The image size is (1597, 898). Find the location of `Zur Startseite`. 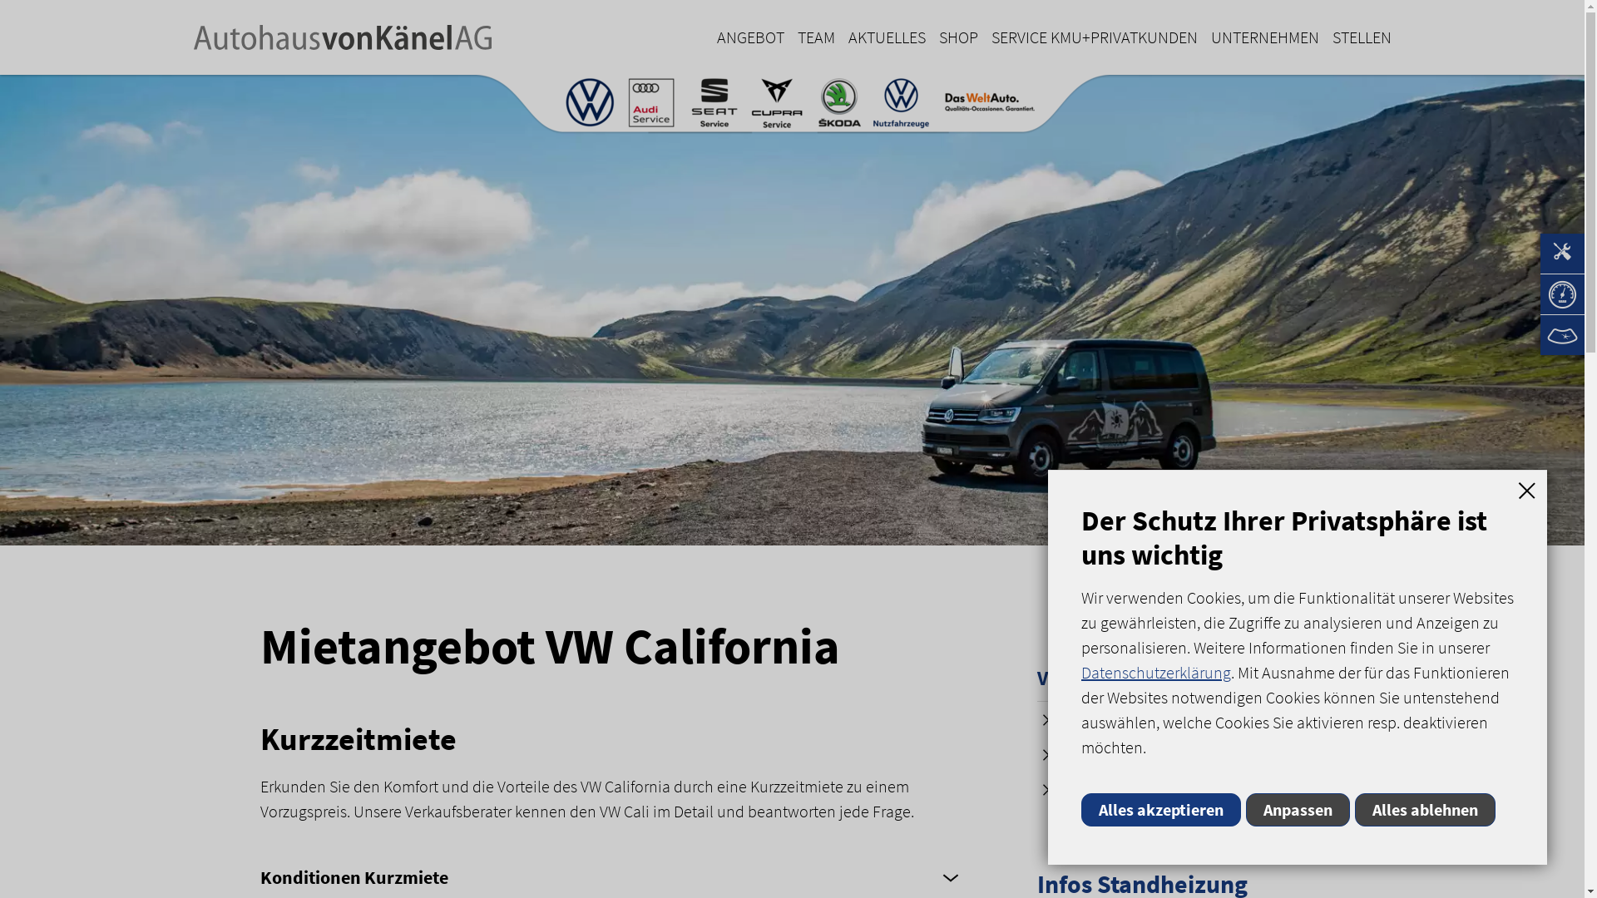

Zur Startseite is located at coordinates (342, 37).